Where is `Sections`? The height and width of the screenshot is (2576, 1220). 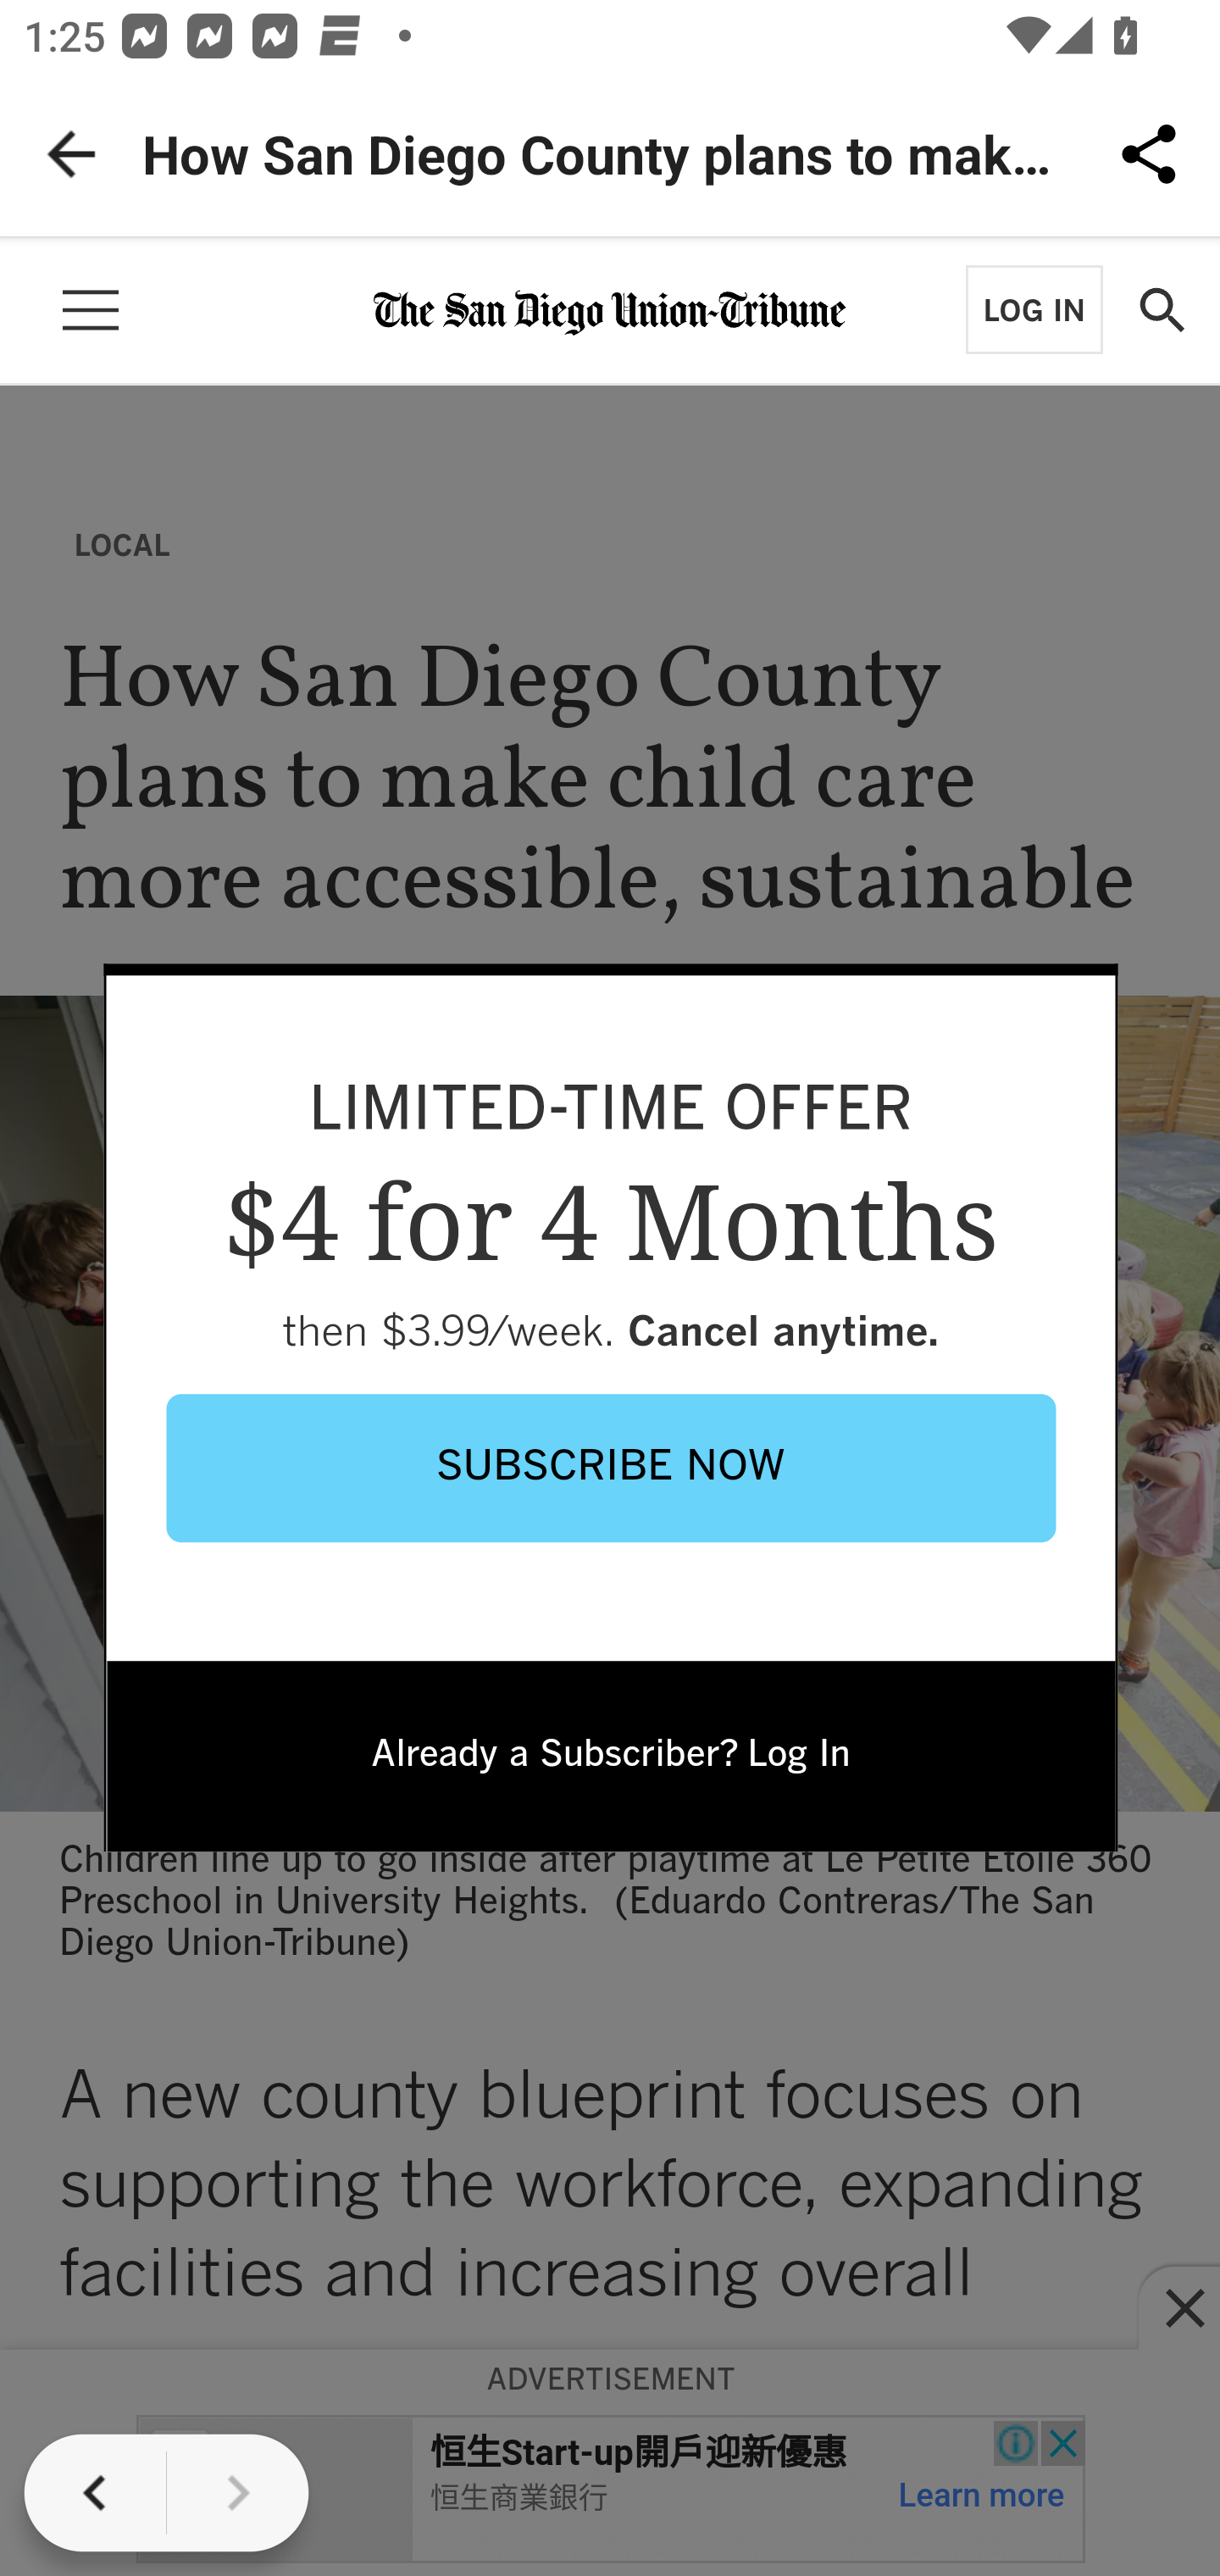 Sections is located at coordinates (90, 310).